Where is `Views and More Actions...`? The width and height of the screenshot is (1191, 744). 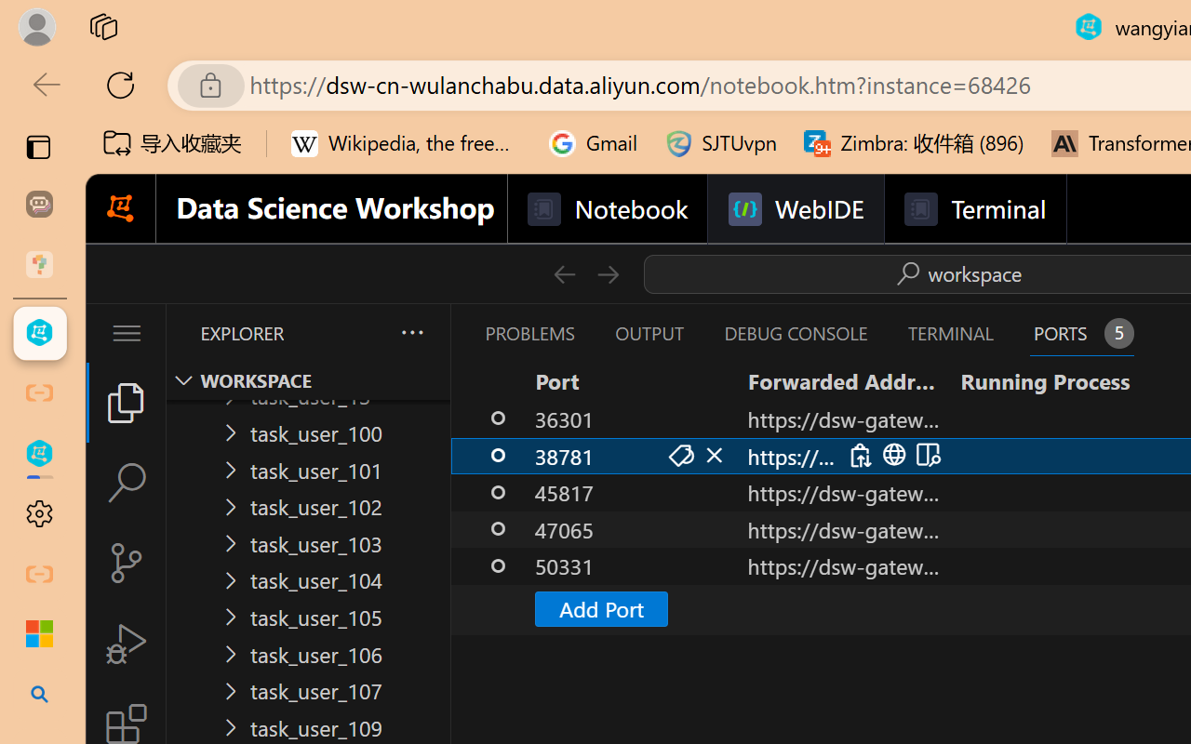 Views and More Actions... is located at coordinates (411, 332).